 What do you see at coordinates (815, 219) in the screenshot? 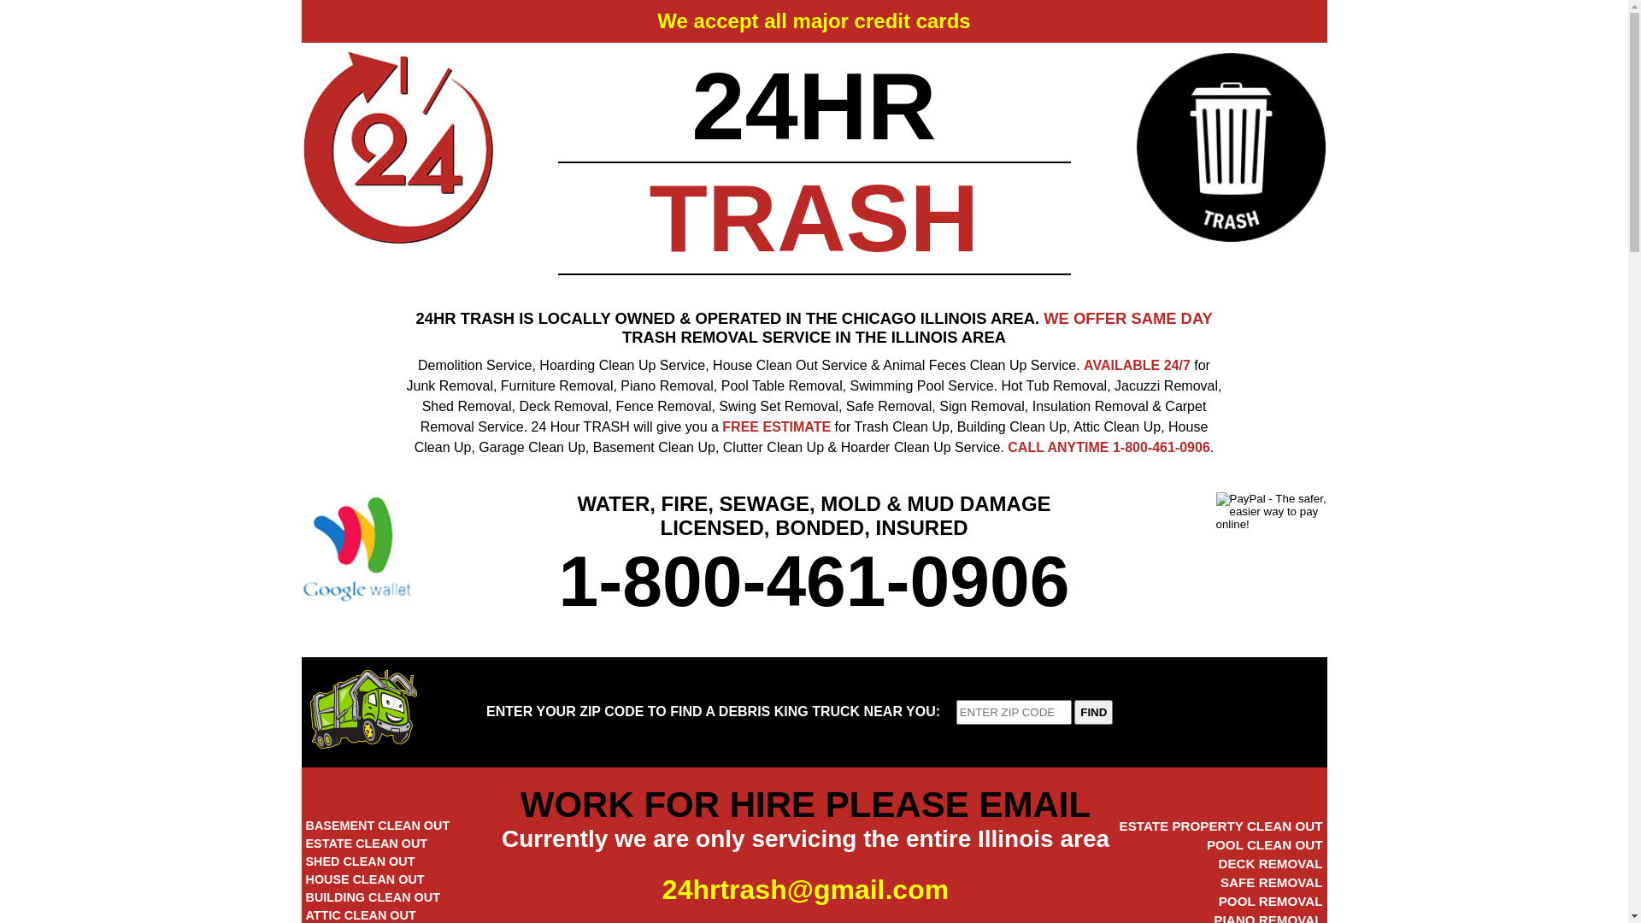
I see `TRASH` at bounding box center [815, 219].